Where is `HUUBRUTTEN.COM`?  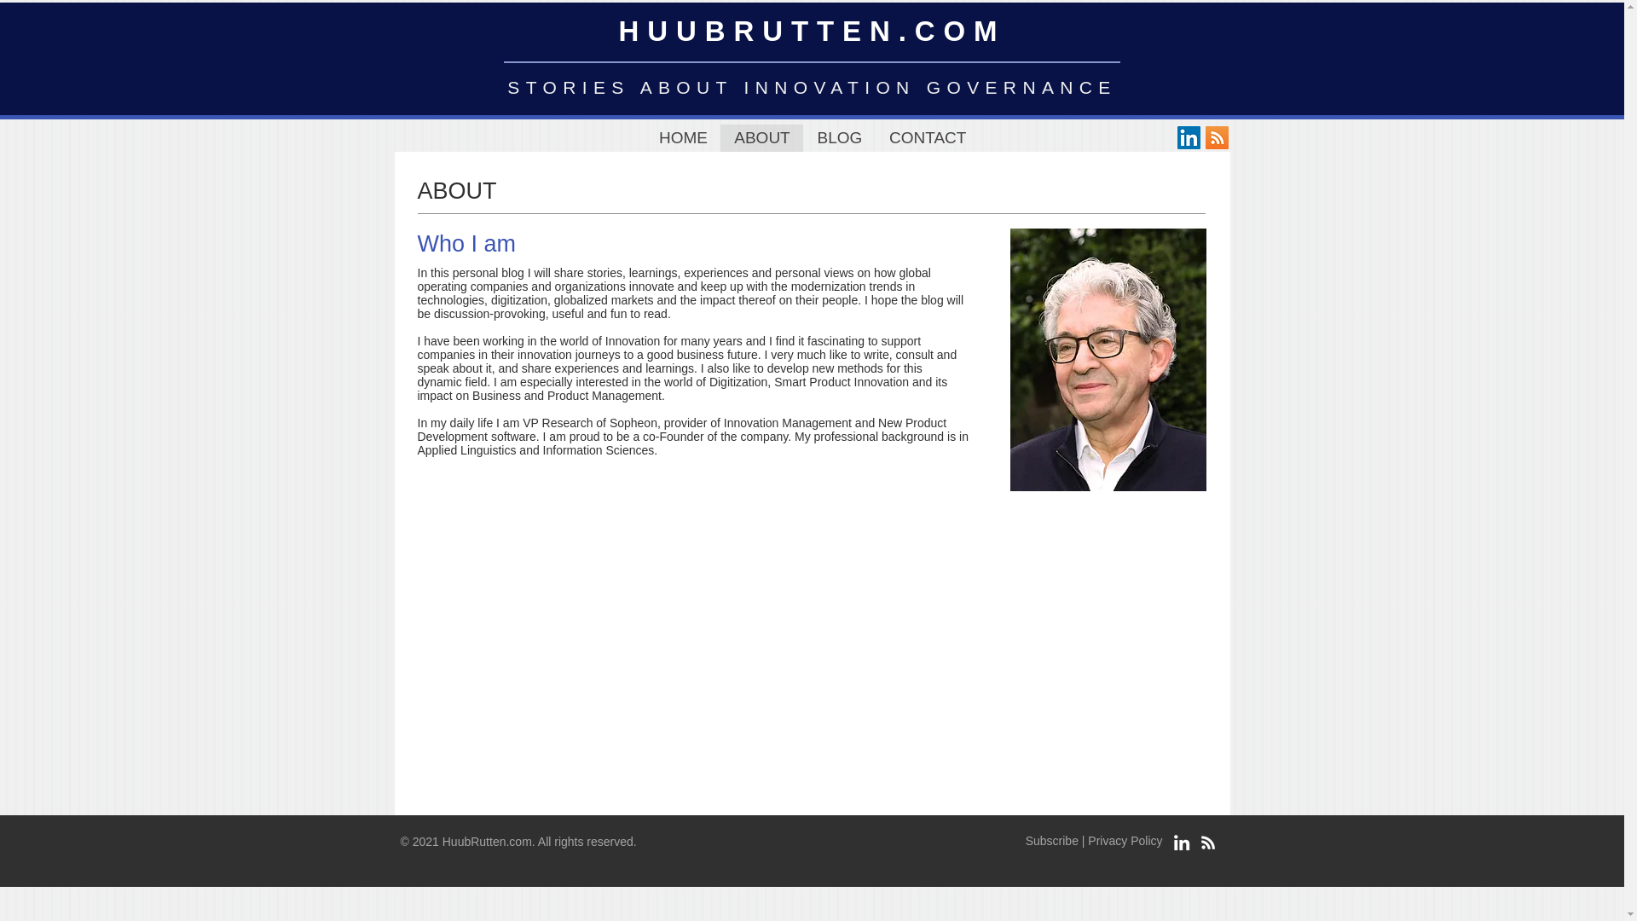
HUUBRUTTEN.COM is located at coordinates (812, 31).